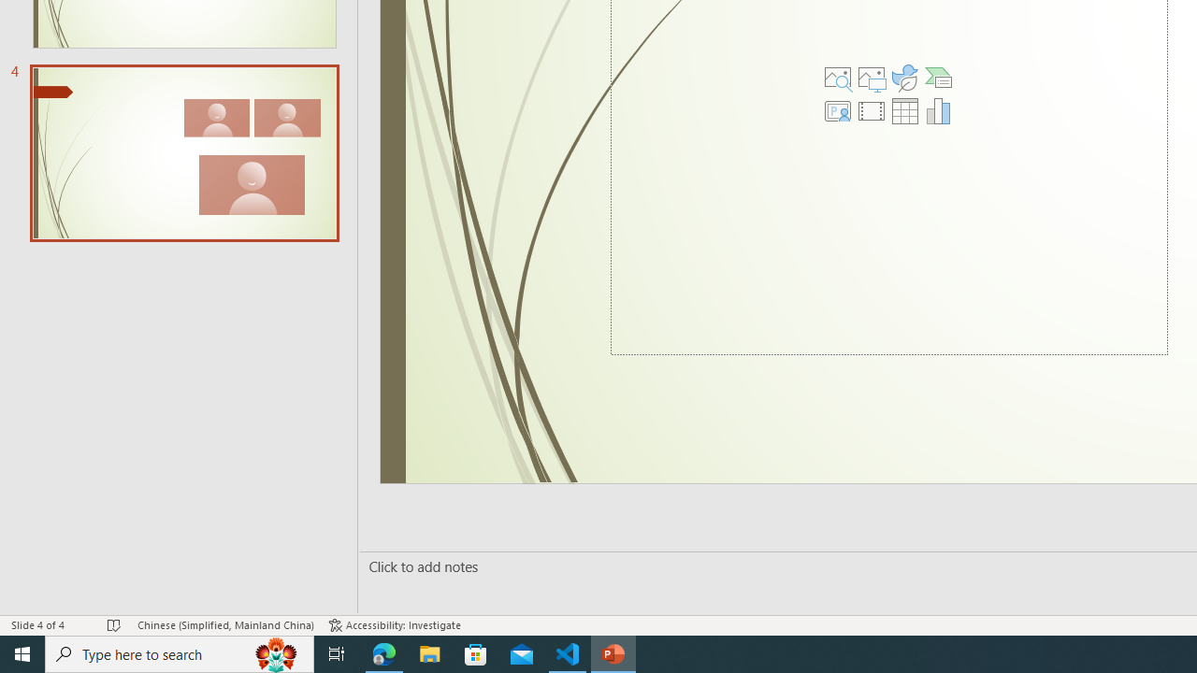 The image size is (1197, 673). What do you see at coordinates (838, 110) in the screenshot?
I see `Insert Cameo` at bounding box center [838, 110].